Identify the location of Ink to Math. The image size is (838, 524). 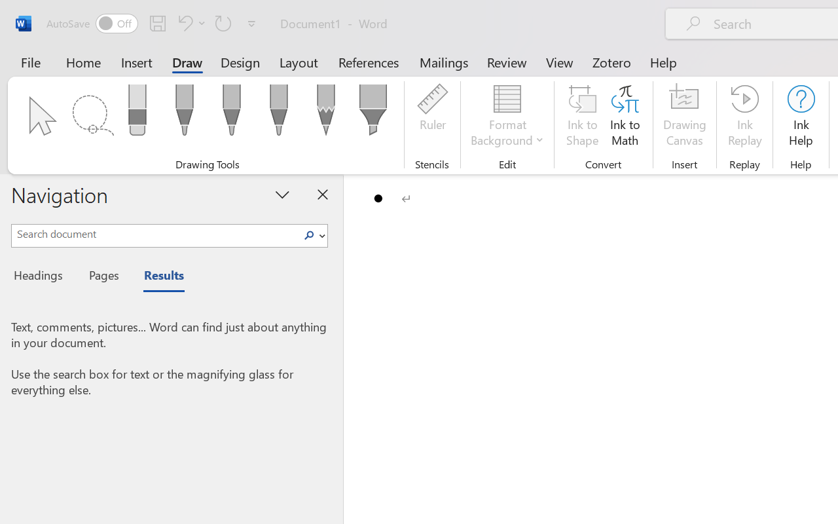
(625, 118).